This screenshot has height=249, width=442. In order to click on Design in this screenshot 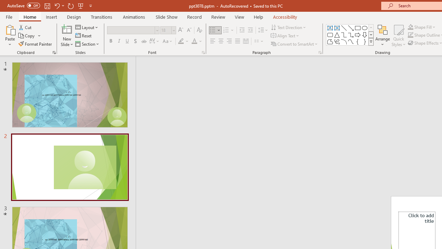, I will do `click(74, 17)`.